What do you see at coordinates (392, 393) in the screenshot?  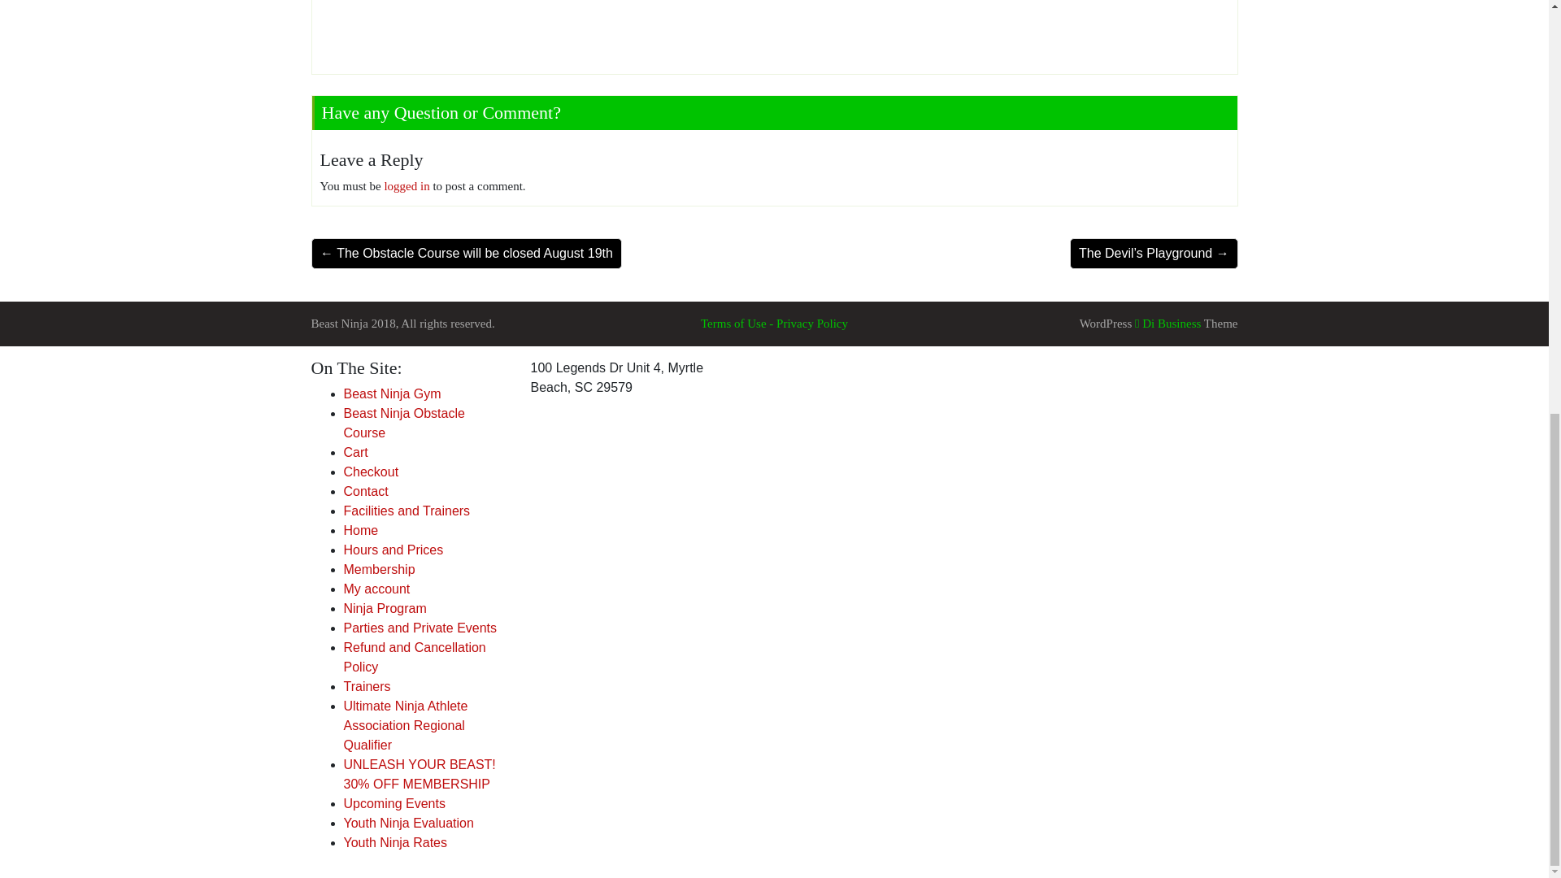 I see `Beast Ninja Gym` at bounding box center [392, 393].